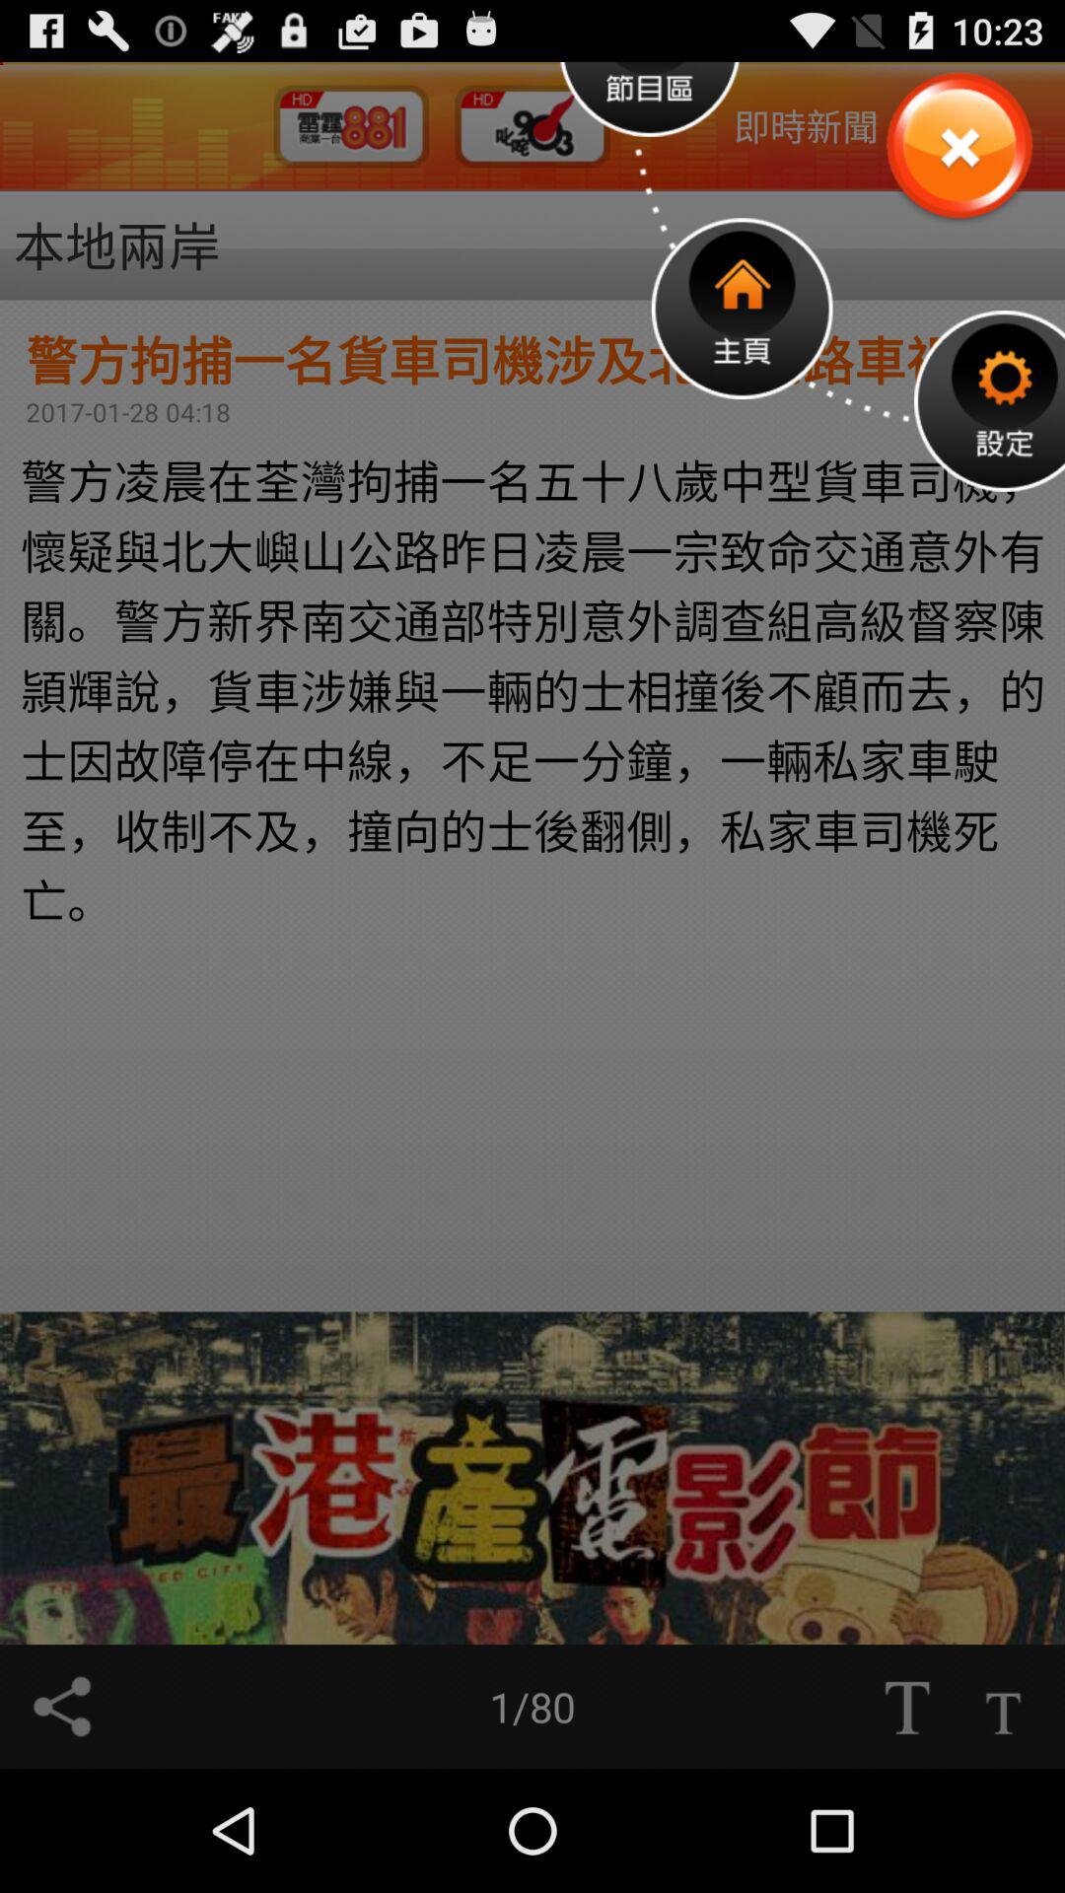  Describe the element at coordinates (990, 400) in the screenshot. I see `go to settings` at that location.